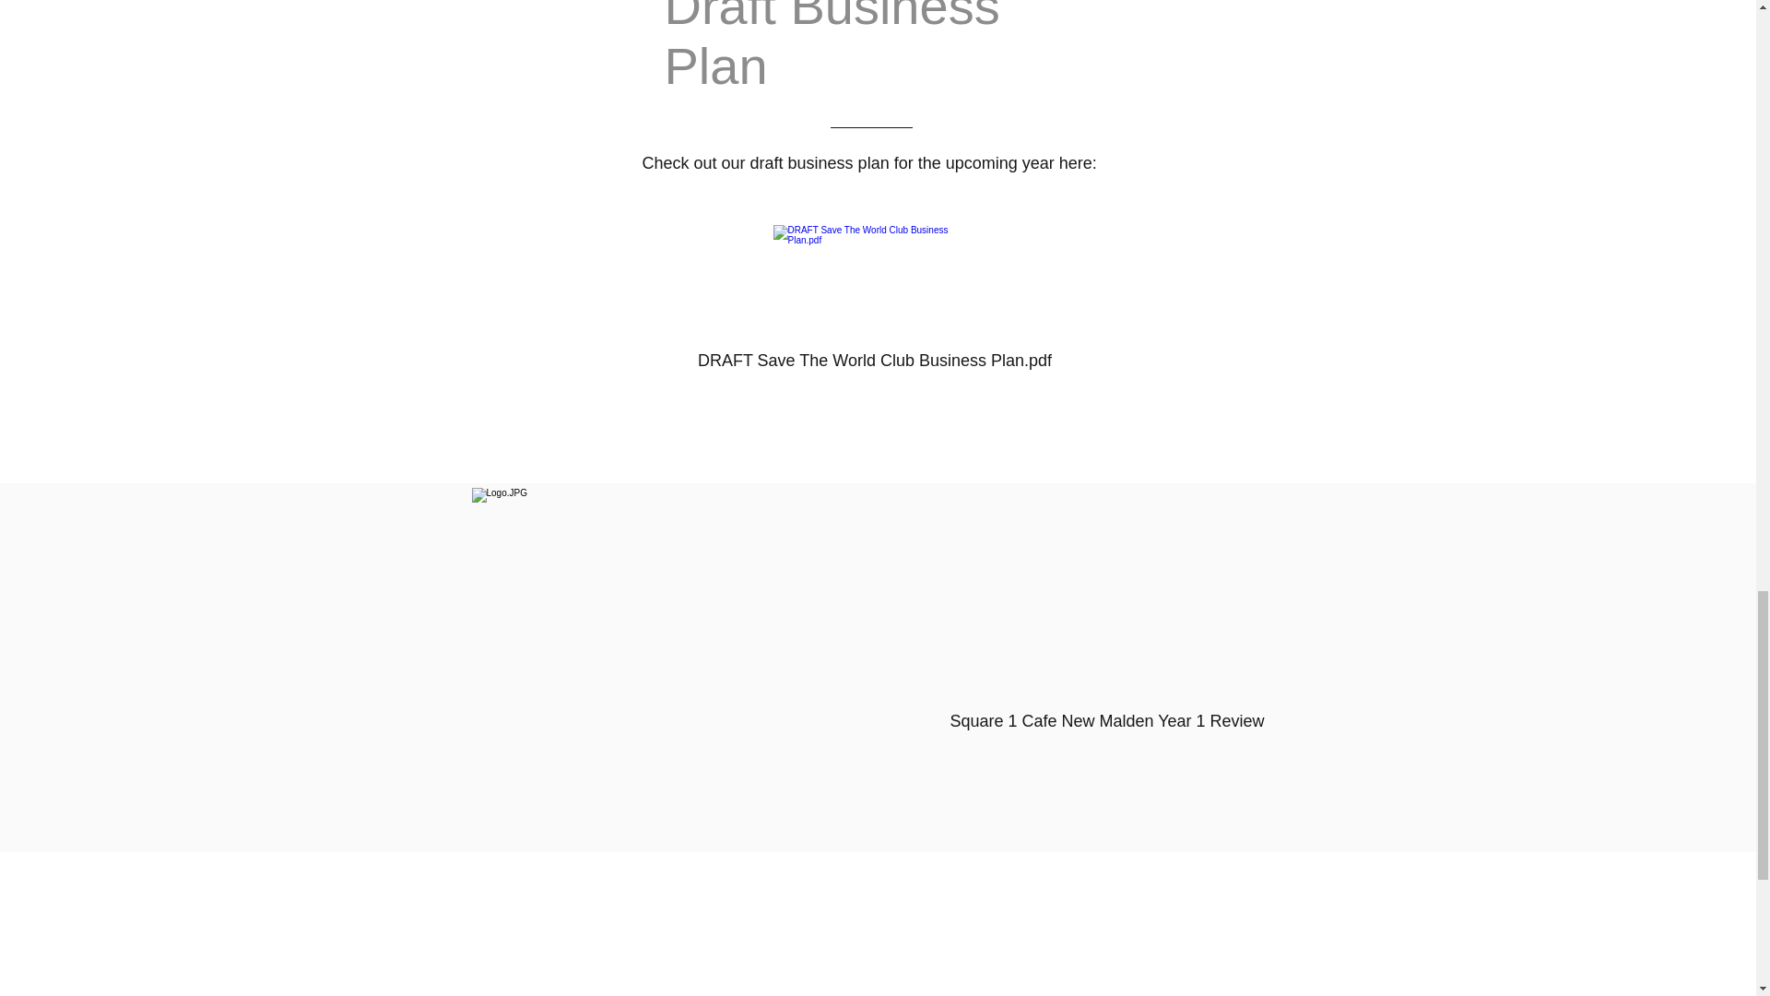 The width and height of the screenshot is (1770, 996). I want to click on DRAFT Save The World Club Business Plan.pdf, so click(875, 302).